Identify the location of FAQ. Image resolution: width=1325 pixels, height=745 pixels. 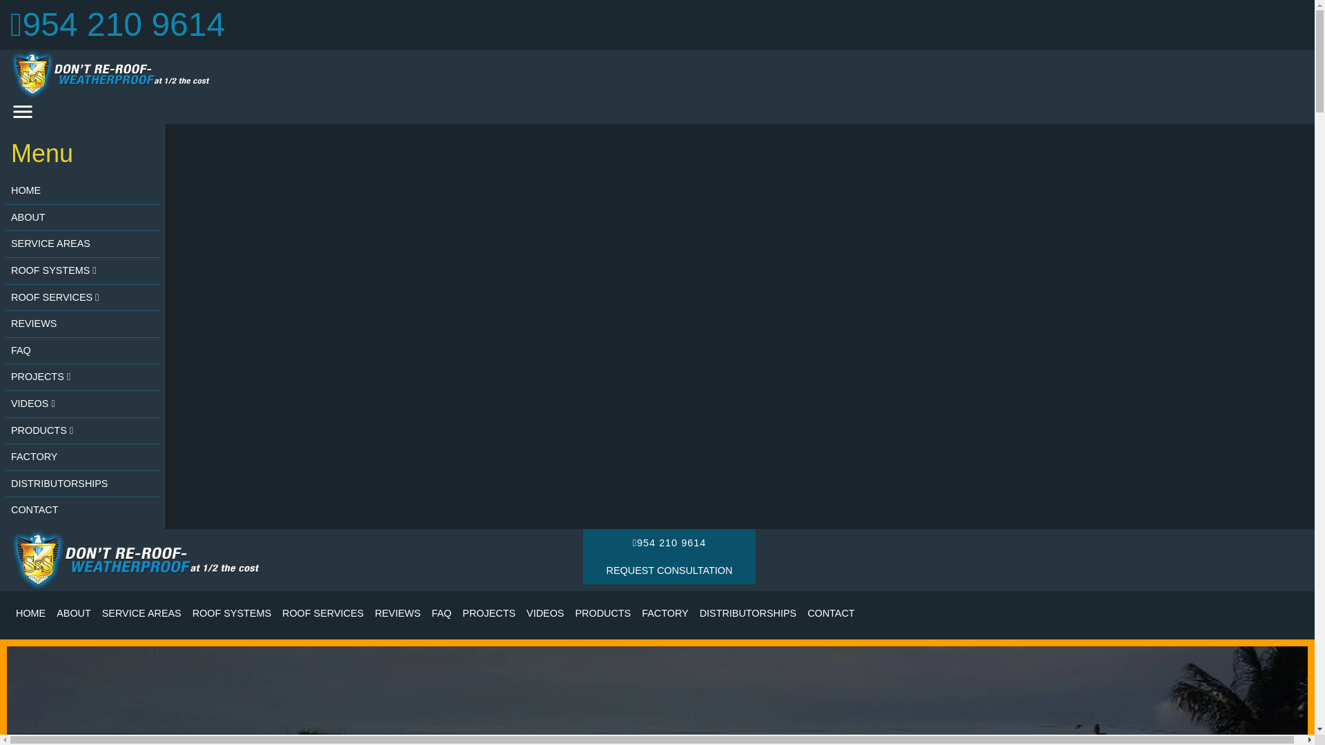
(83, 352).